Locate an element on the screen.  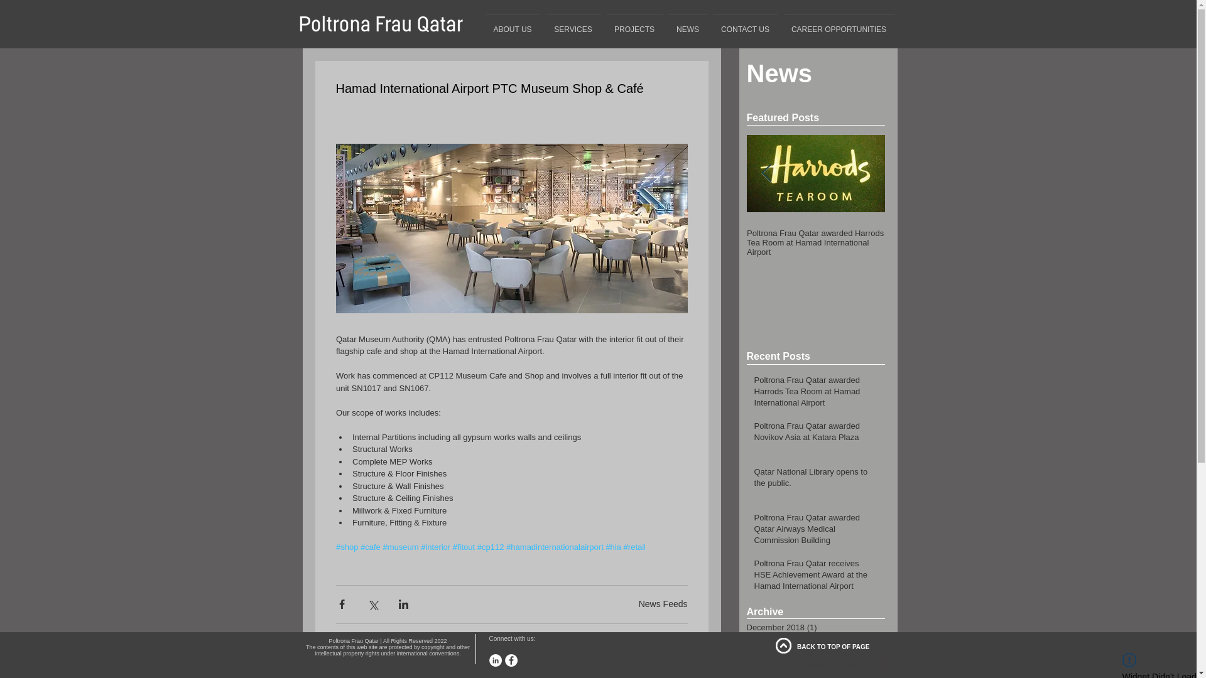
Qatar National Library opens to the public. is located at coordinates (811, 480).